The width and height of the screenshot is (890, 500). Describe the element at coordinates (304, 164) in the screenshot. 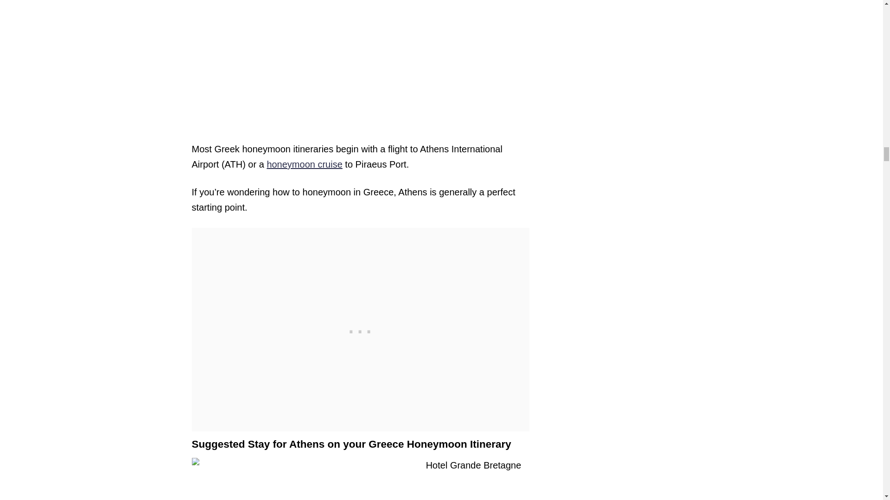

I see `honeymoon cruise` at that location.